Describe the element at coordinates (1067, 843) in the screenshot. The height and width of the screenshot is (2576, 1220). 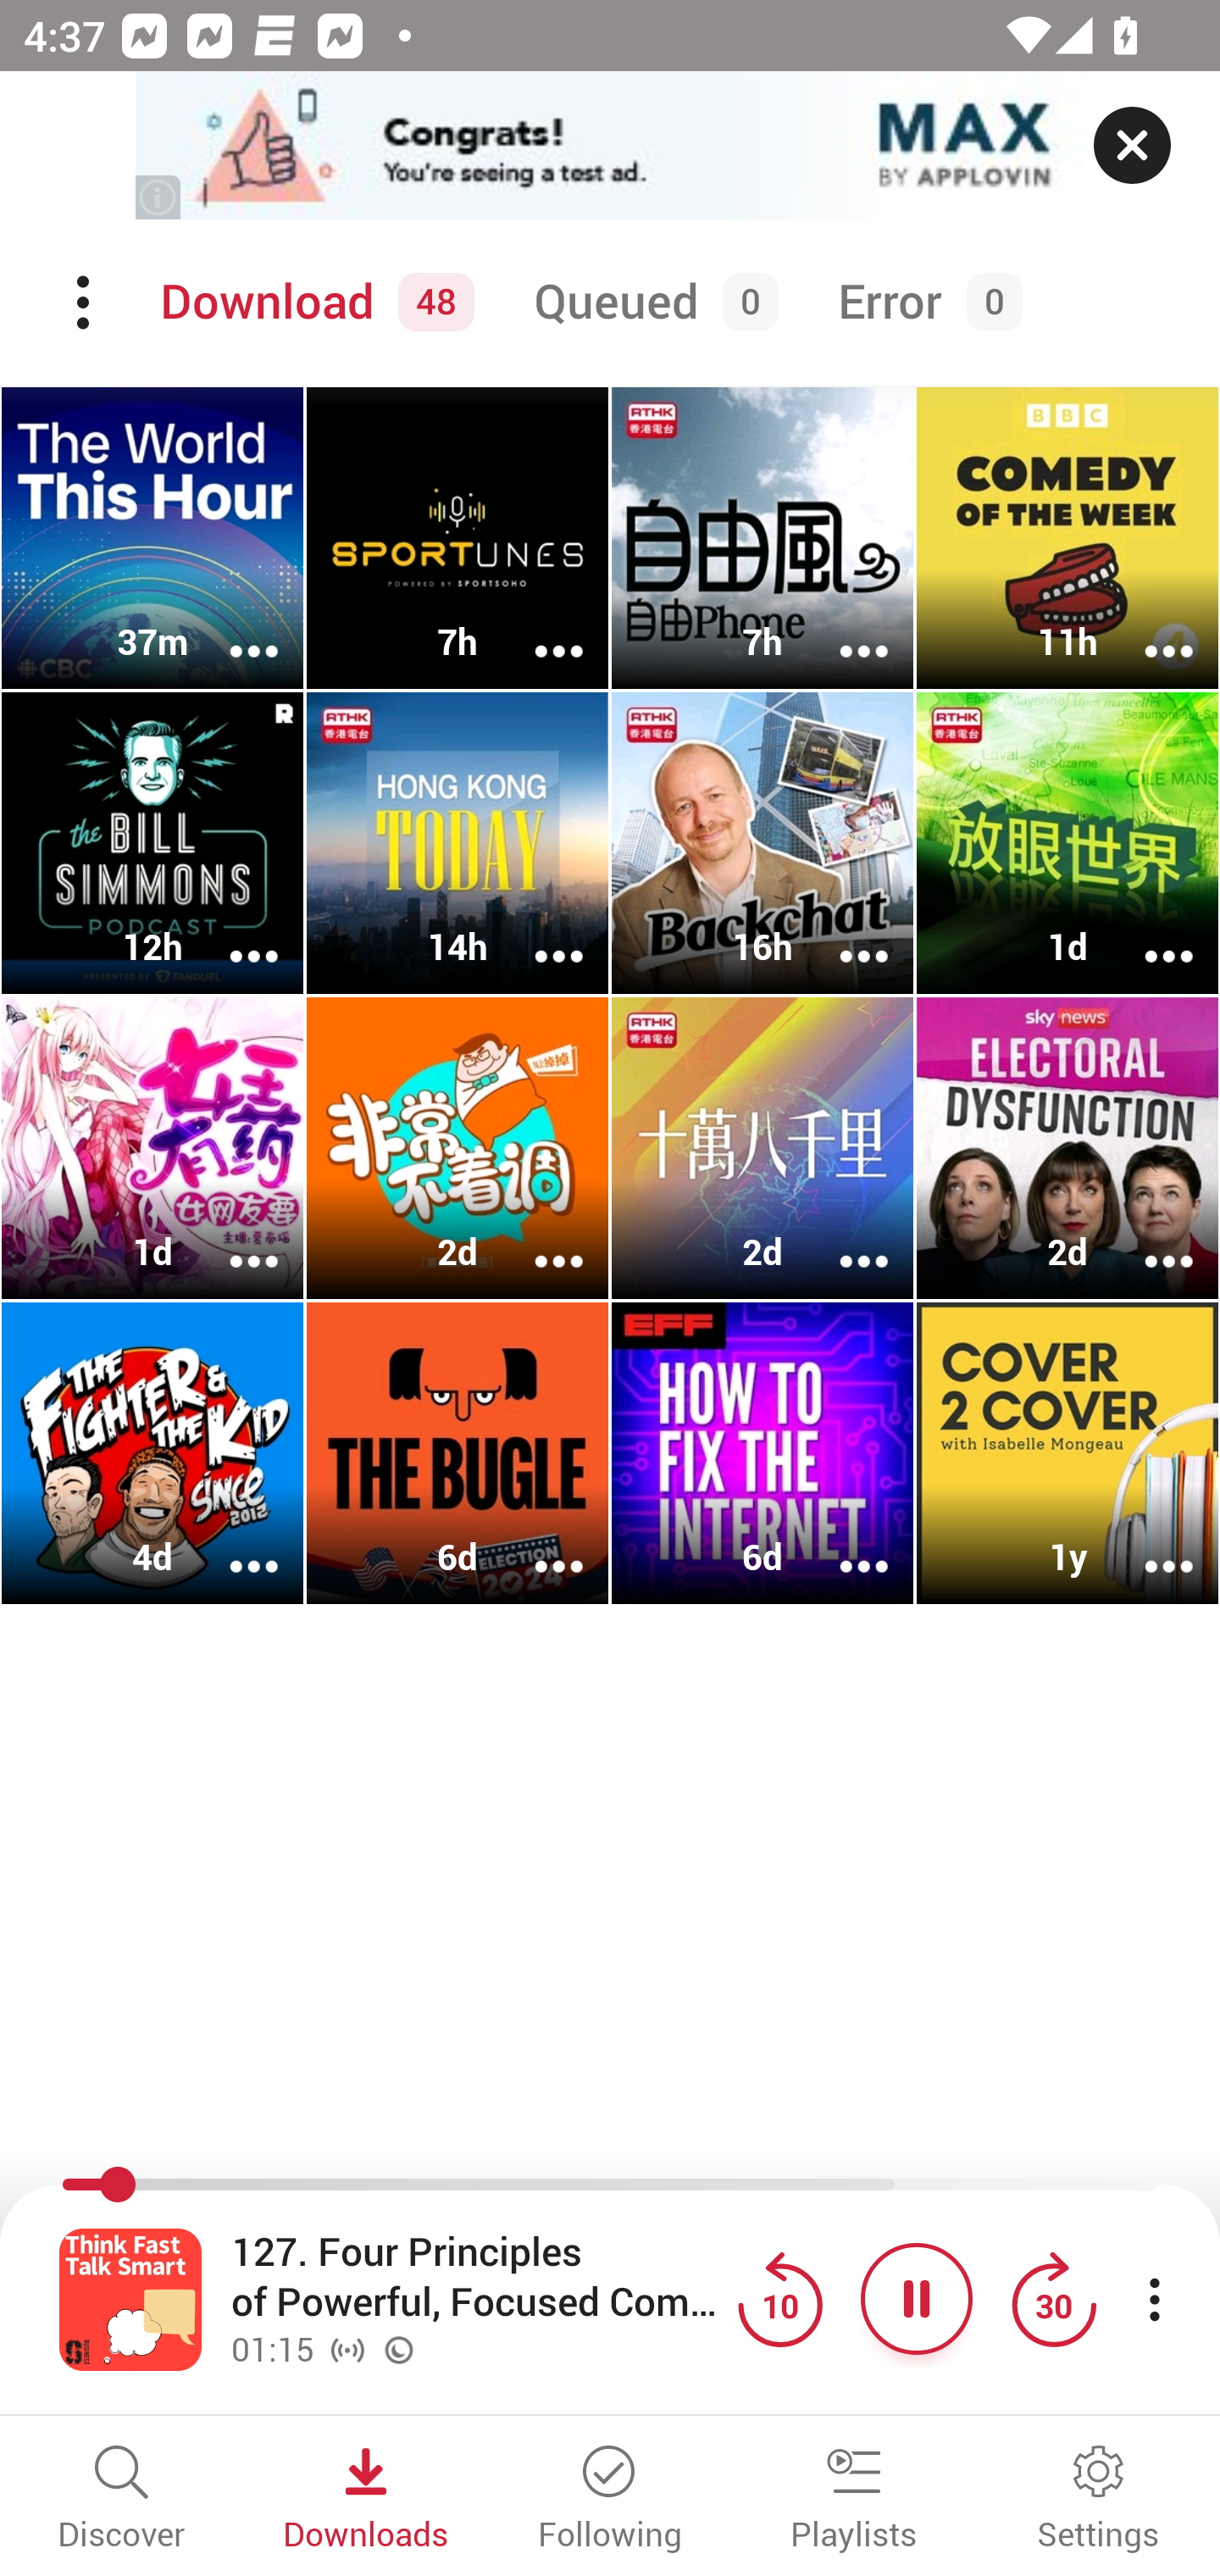
I see `放眼世界 1d More options More options` at that location.